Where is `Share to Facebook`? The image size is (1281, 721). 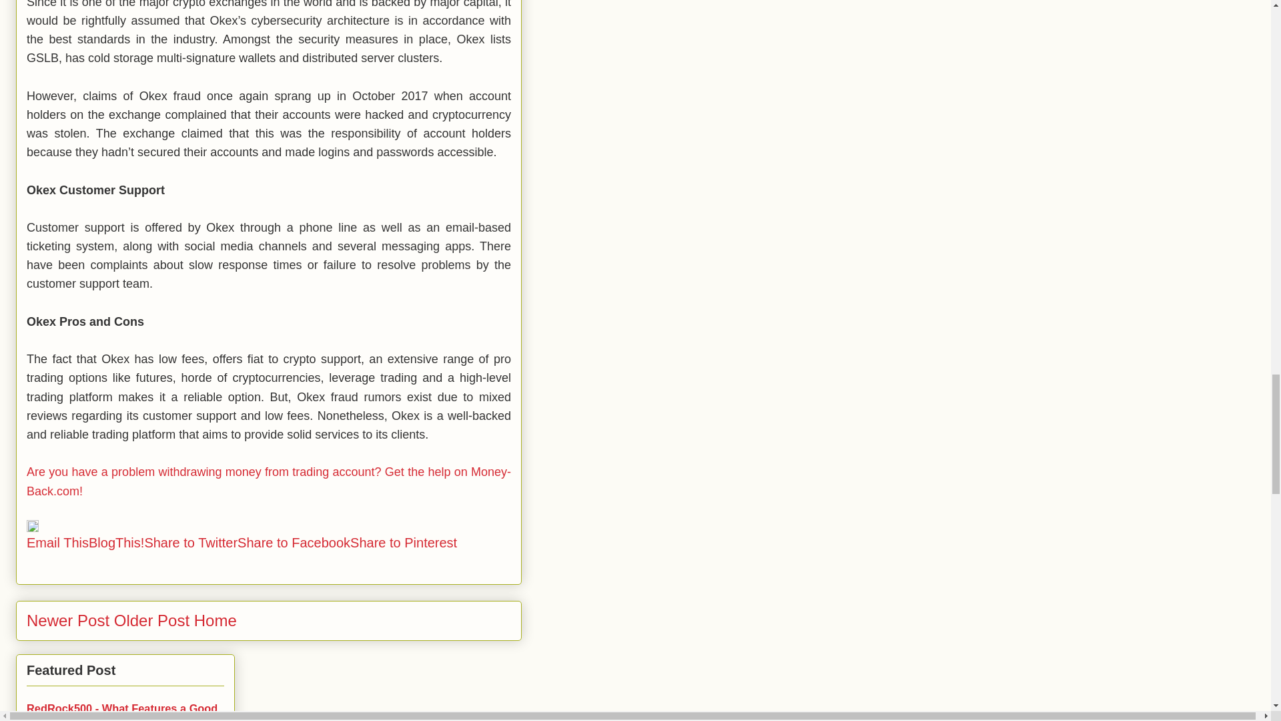 Share to Facebook is located at coordinates (294, 543).